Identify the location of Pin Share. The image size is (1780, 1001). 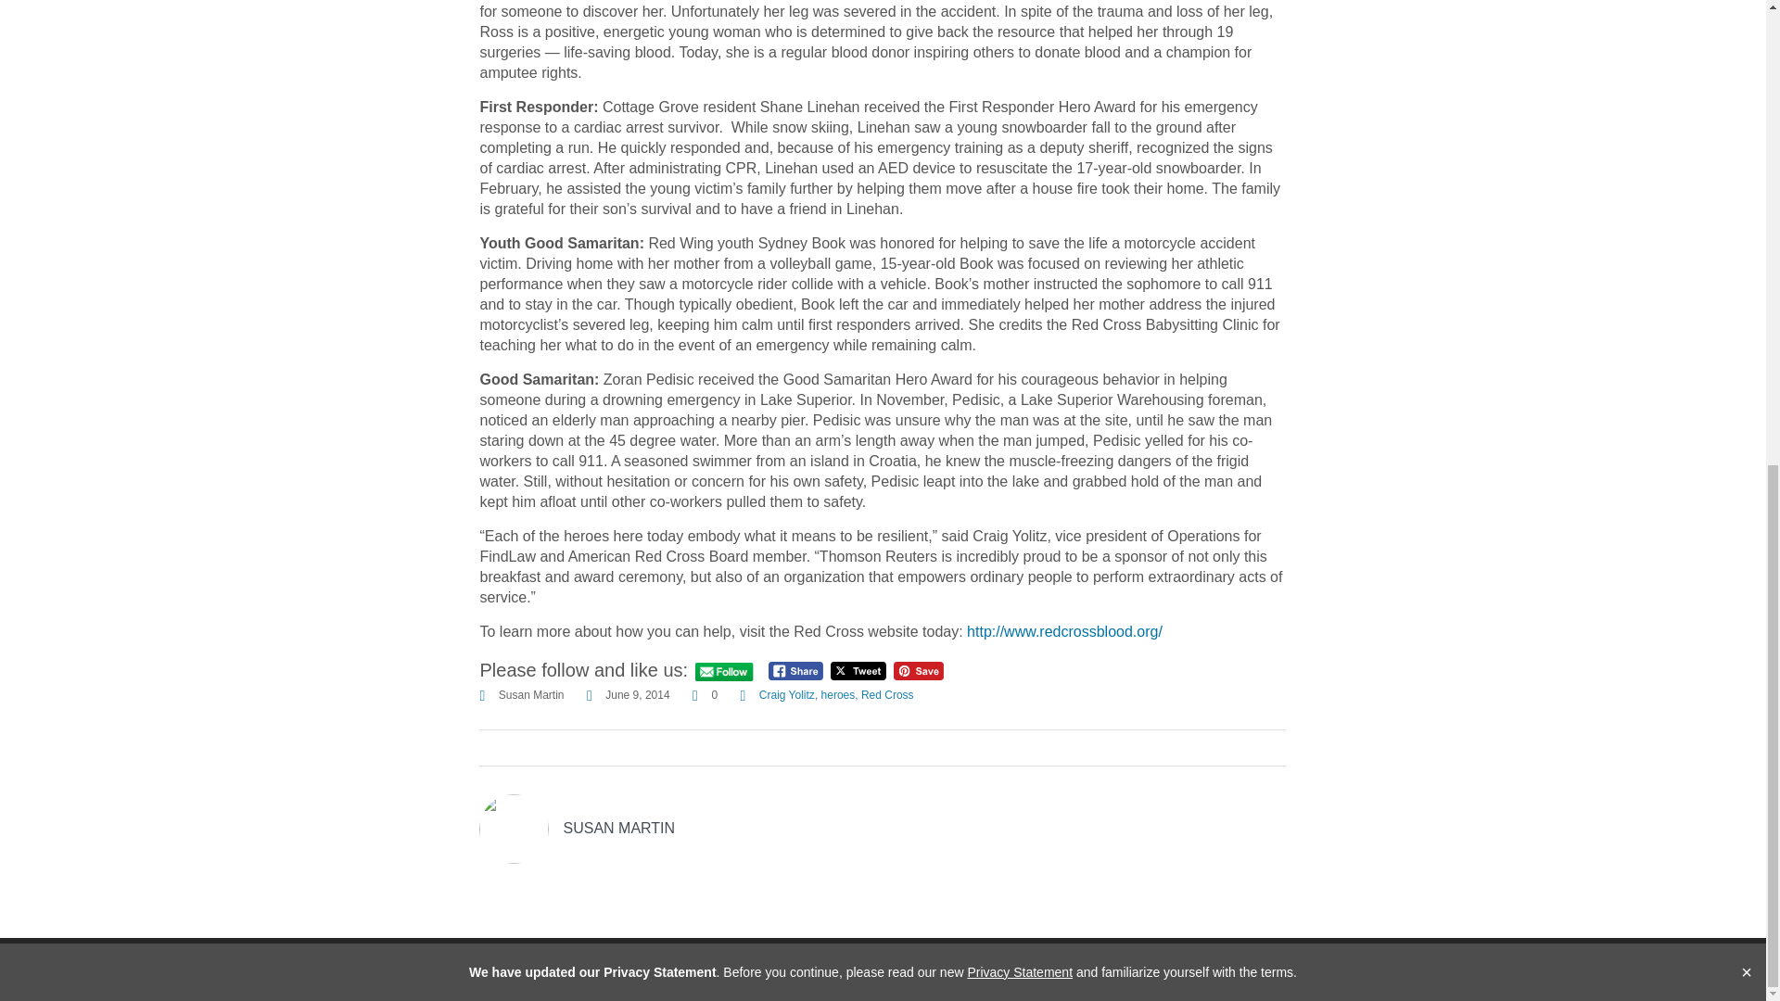
(918, 671).